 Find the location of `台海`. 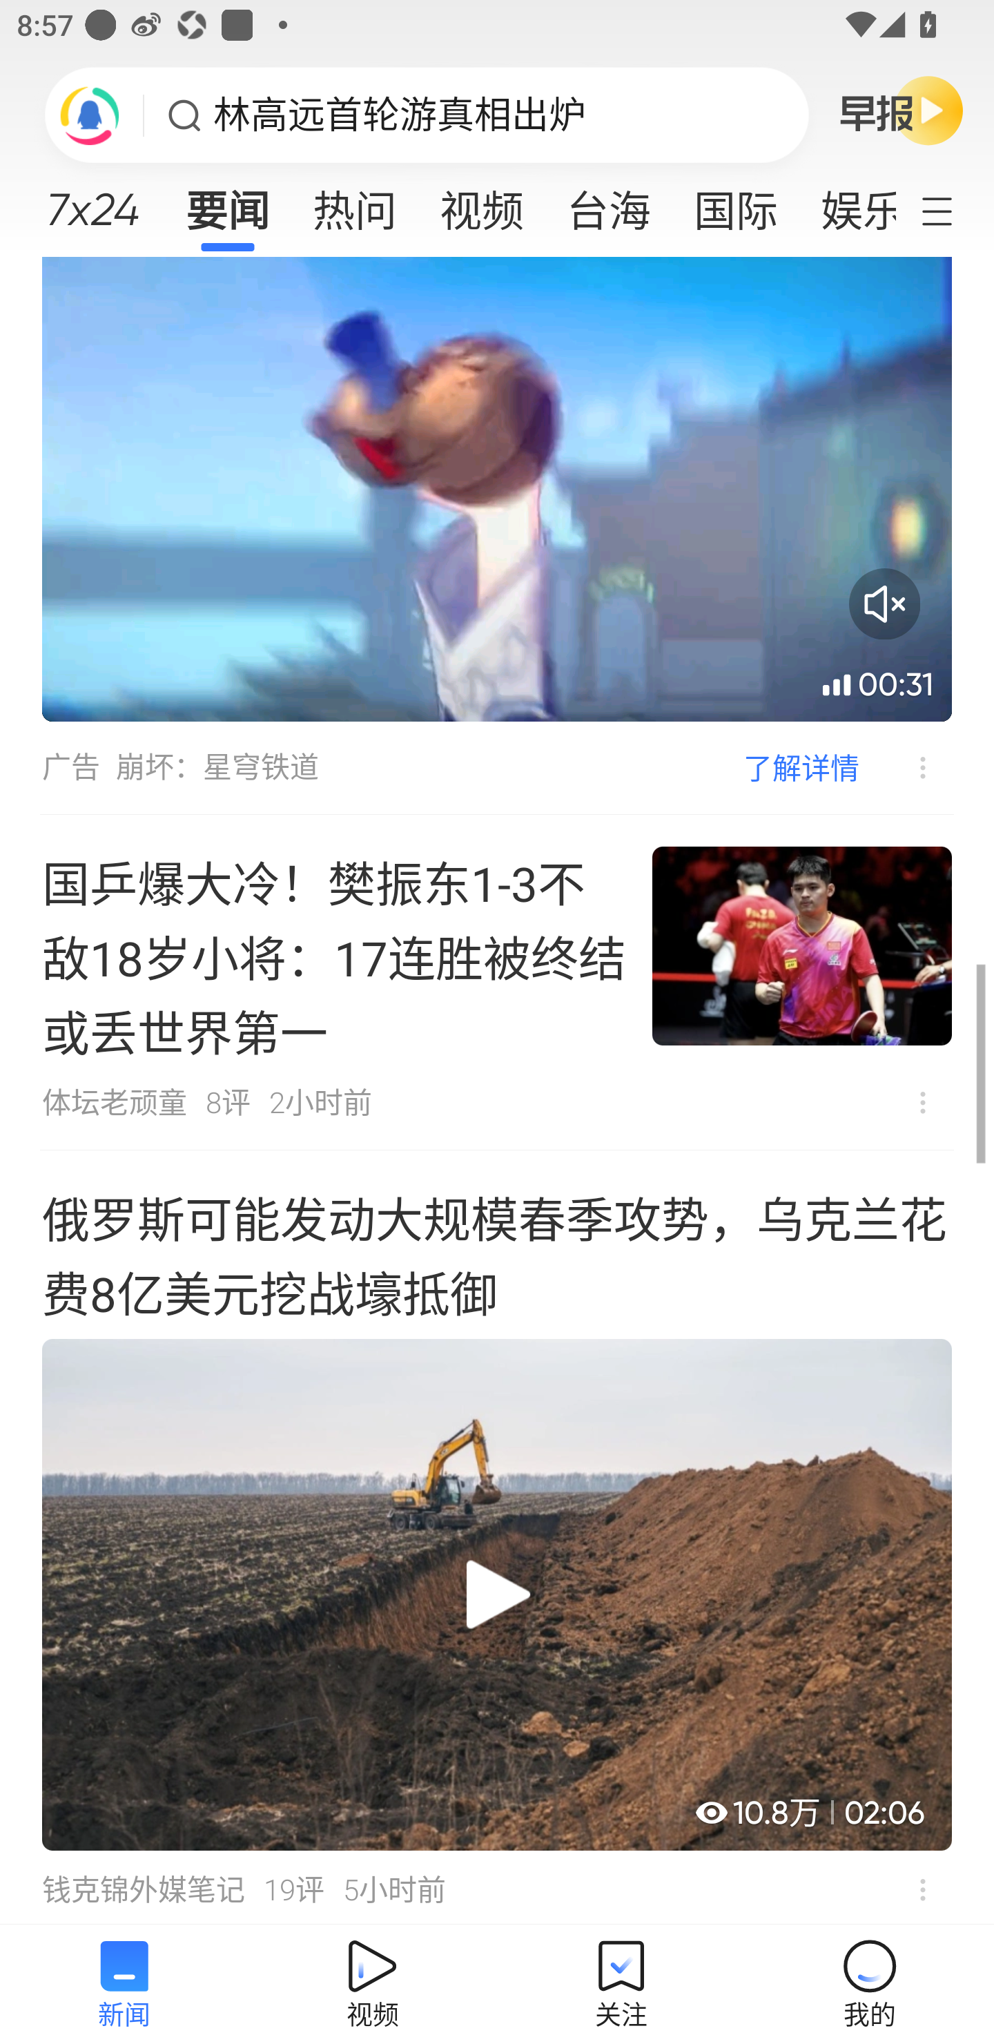

台海 is located at coordinates (609, 203).